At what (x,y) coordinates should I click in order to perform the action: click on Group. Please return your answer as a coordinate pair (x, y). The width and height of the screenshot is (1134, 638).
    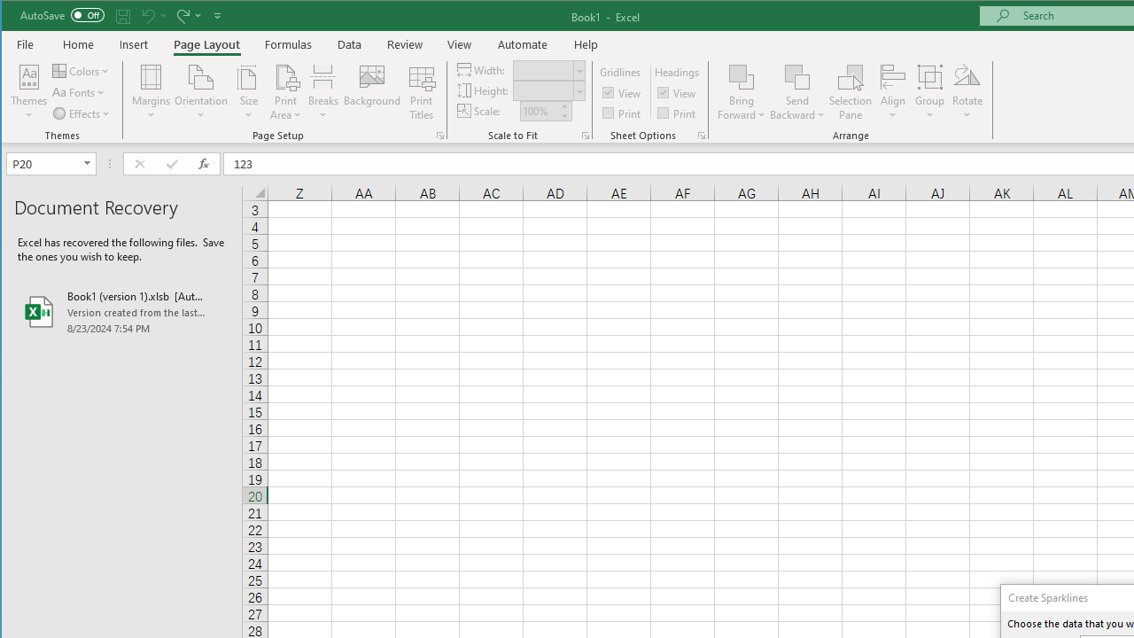
    Looking at the image, I should click on (930, 92).